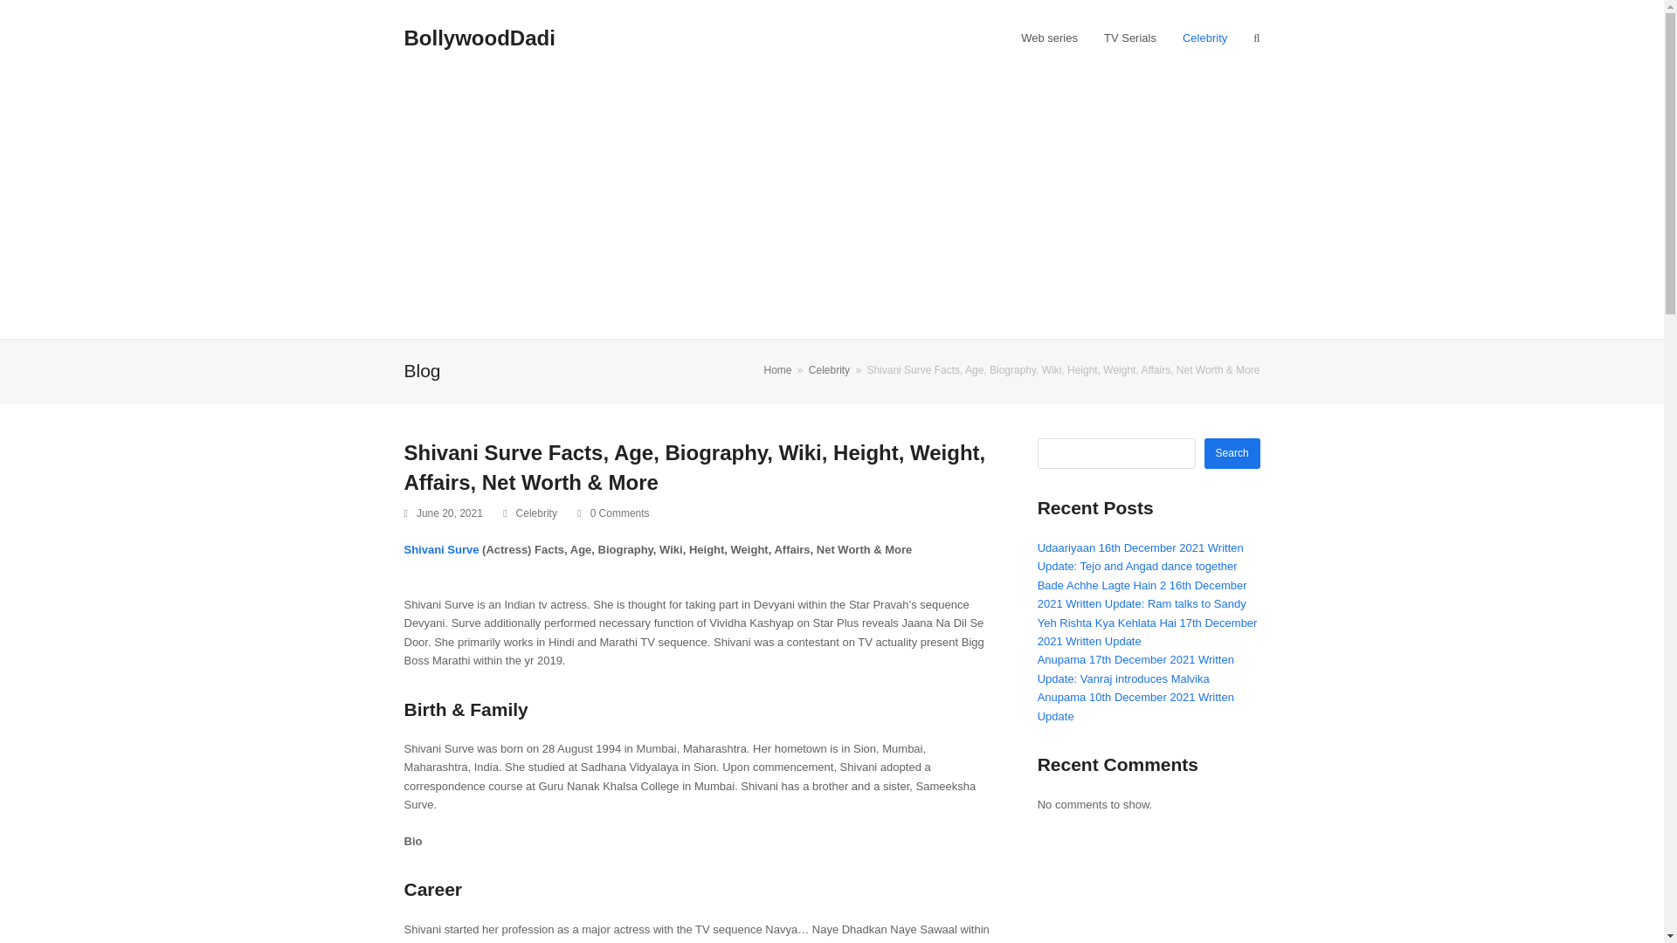  What do you see at coordinates (1130, 38) in the screenshot?
I see `TV Serials` at bounding box center [1130, 38].